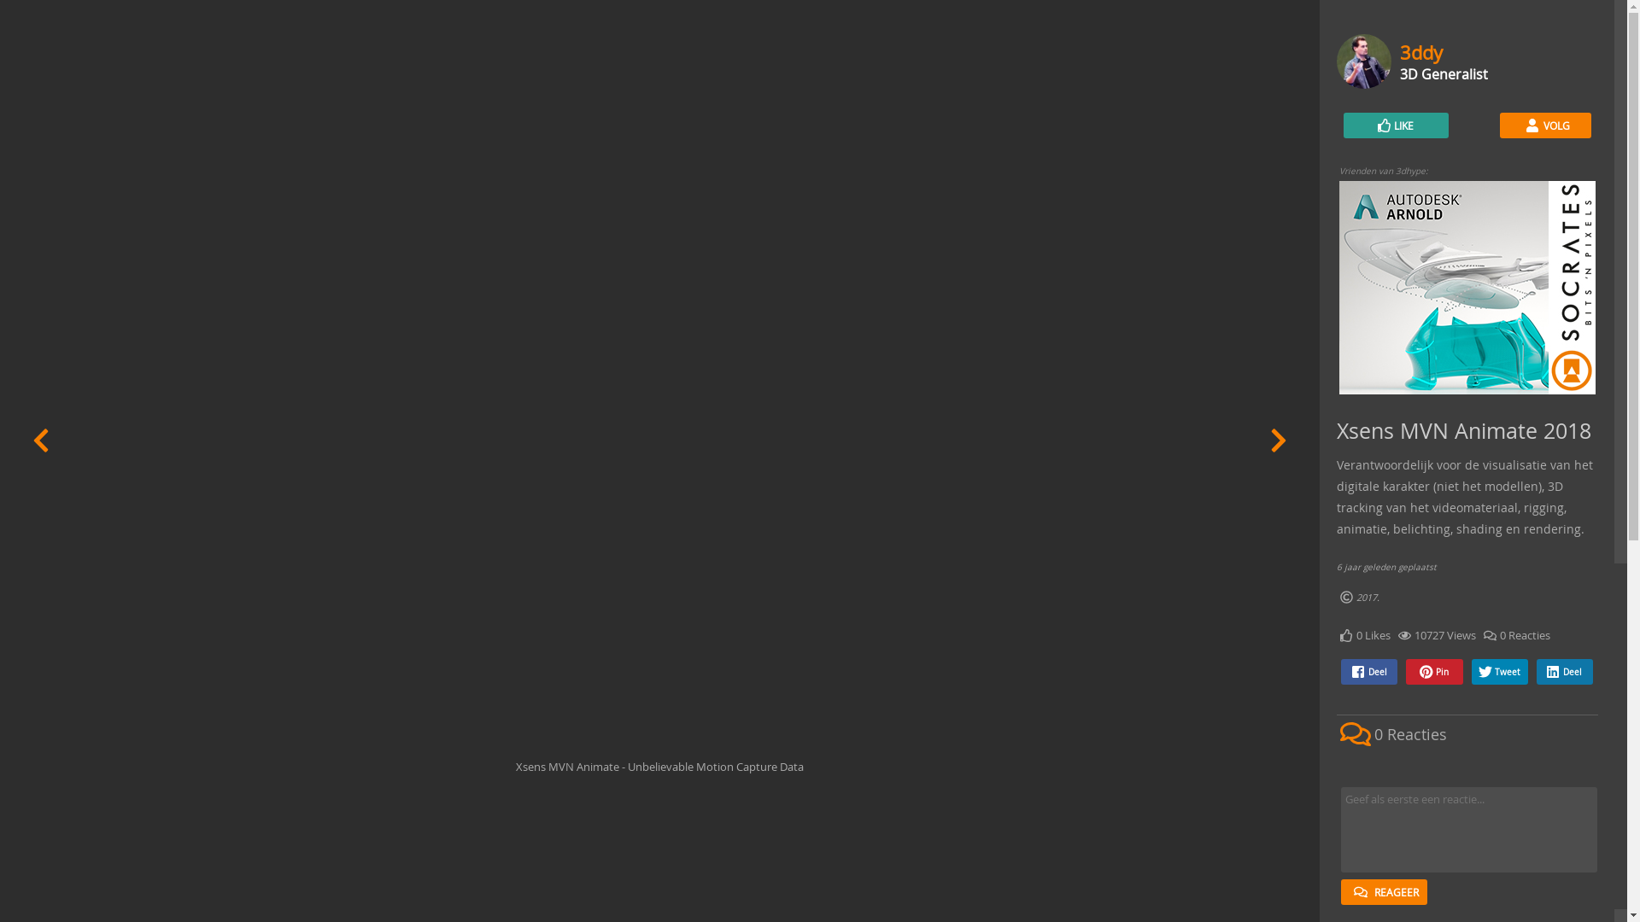 This screenshot has height=922, width=1640. What do you see at coordinates (27, 9) in the screenshot?
I see `Verzenden` at bounding box center [27, 9].